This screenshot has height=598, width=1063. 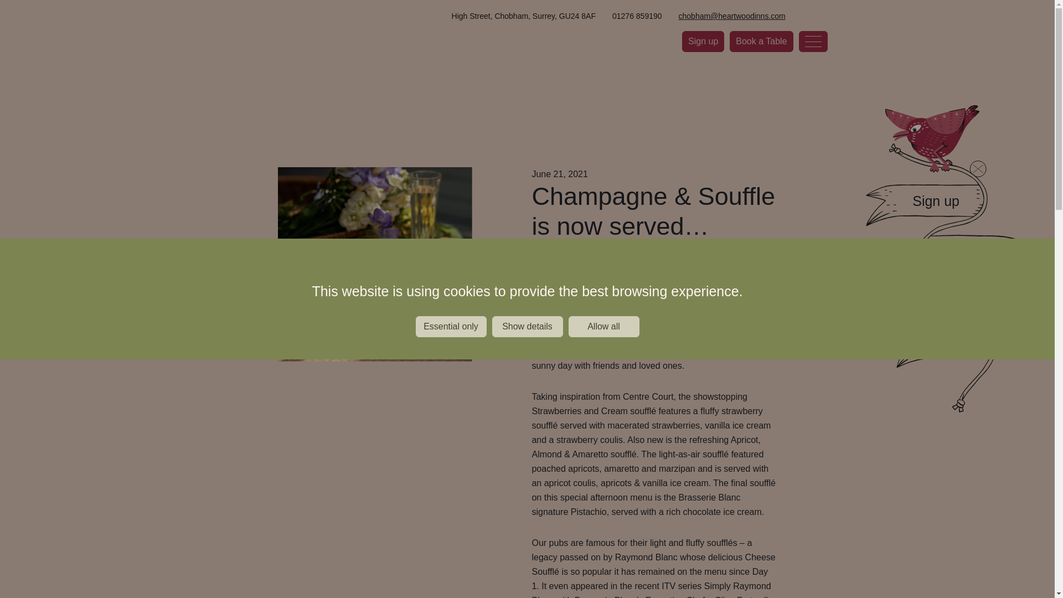 I want to click on Book a Table, so click(x=761, y=41).